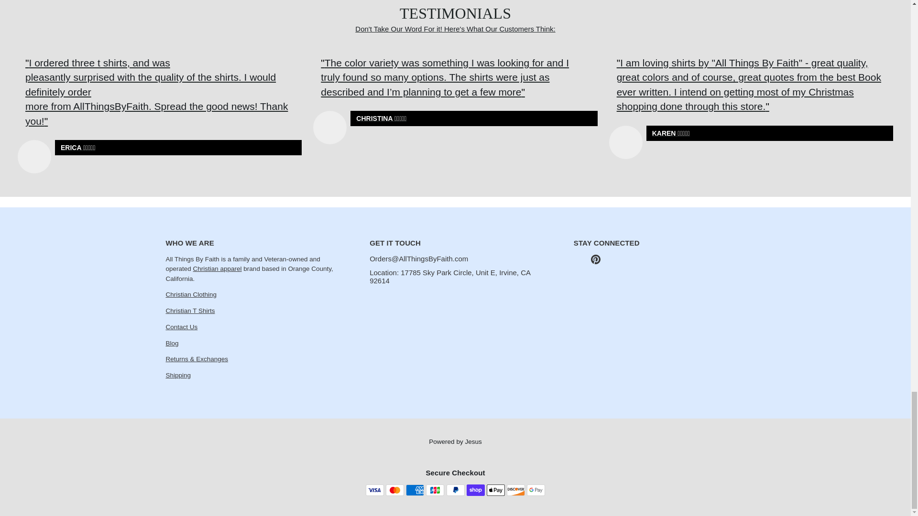 The image size is (918, 516). Describe the element at coordinates (181, 327) in the screenshot. I see `Contact` at that location.